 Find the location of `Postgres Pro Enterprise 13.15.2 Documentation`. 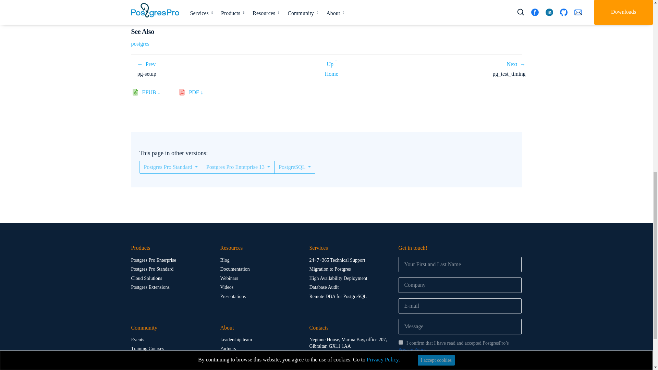

Postgres Pro Enterprise 13.15.2 Documentation is located at coordinates (331, 74).